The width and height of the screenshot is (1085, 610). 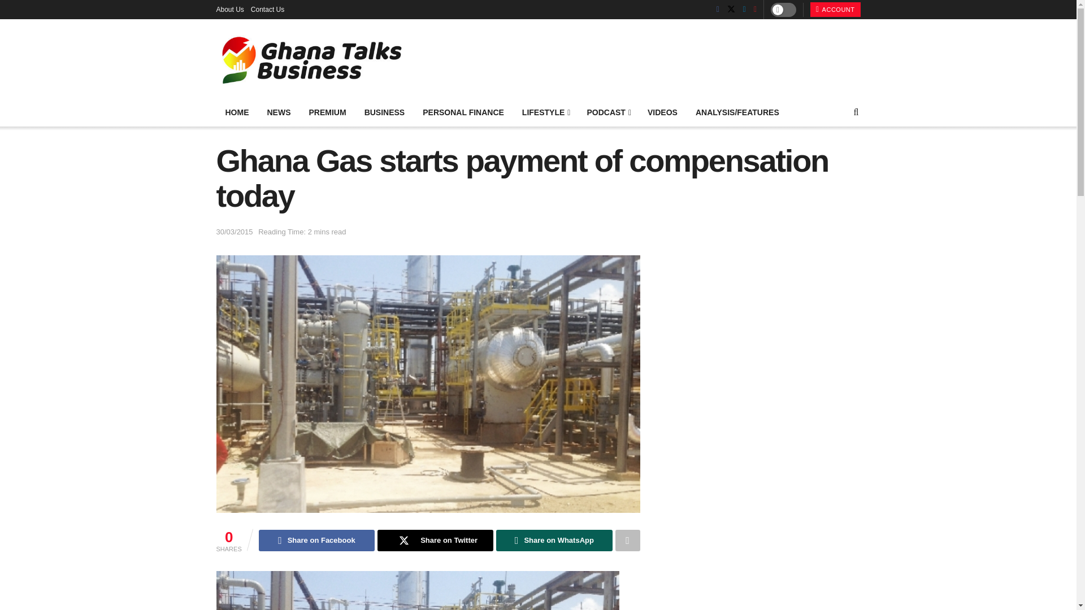 What do you see at coordinates (229, 9) in the screenshot?
I see `About Us` at bounding box center [229, 9].